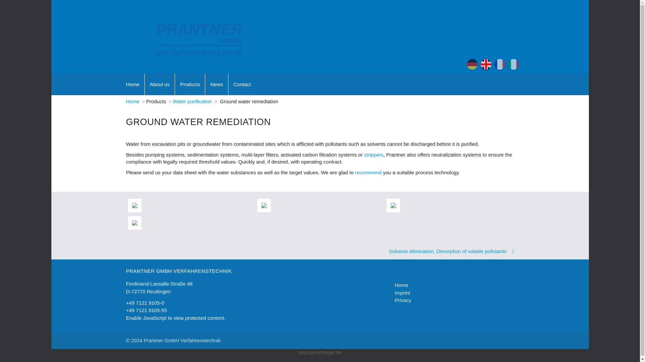 Image resolution: width=645 pixels, height=362 pixels. I want to click on English, so click(486, 64).